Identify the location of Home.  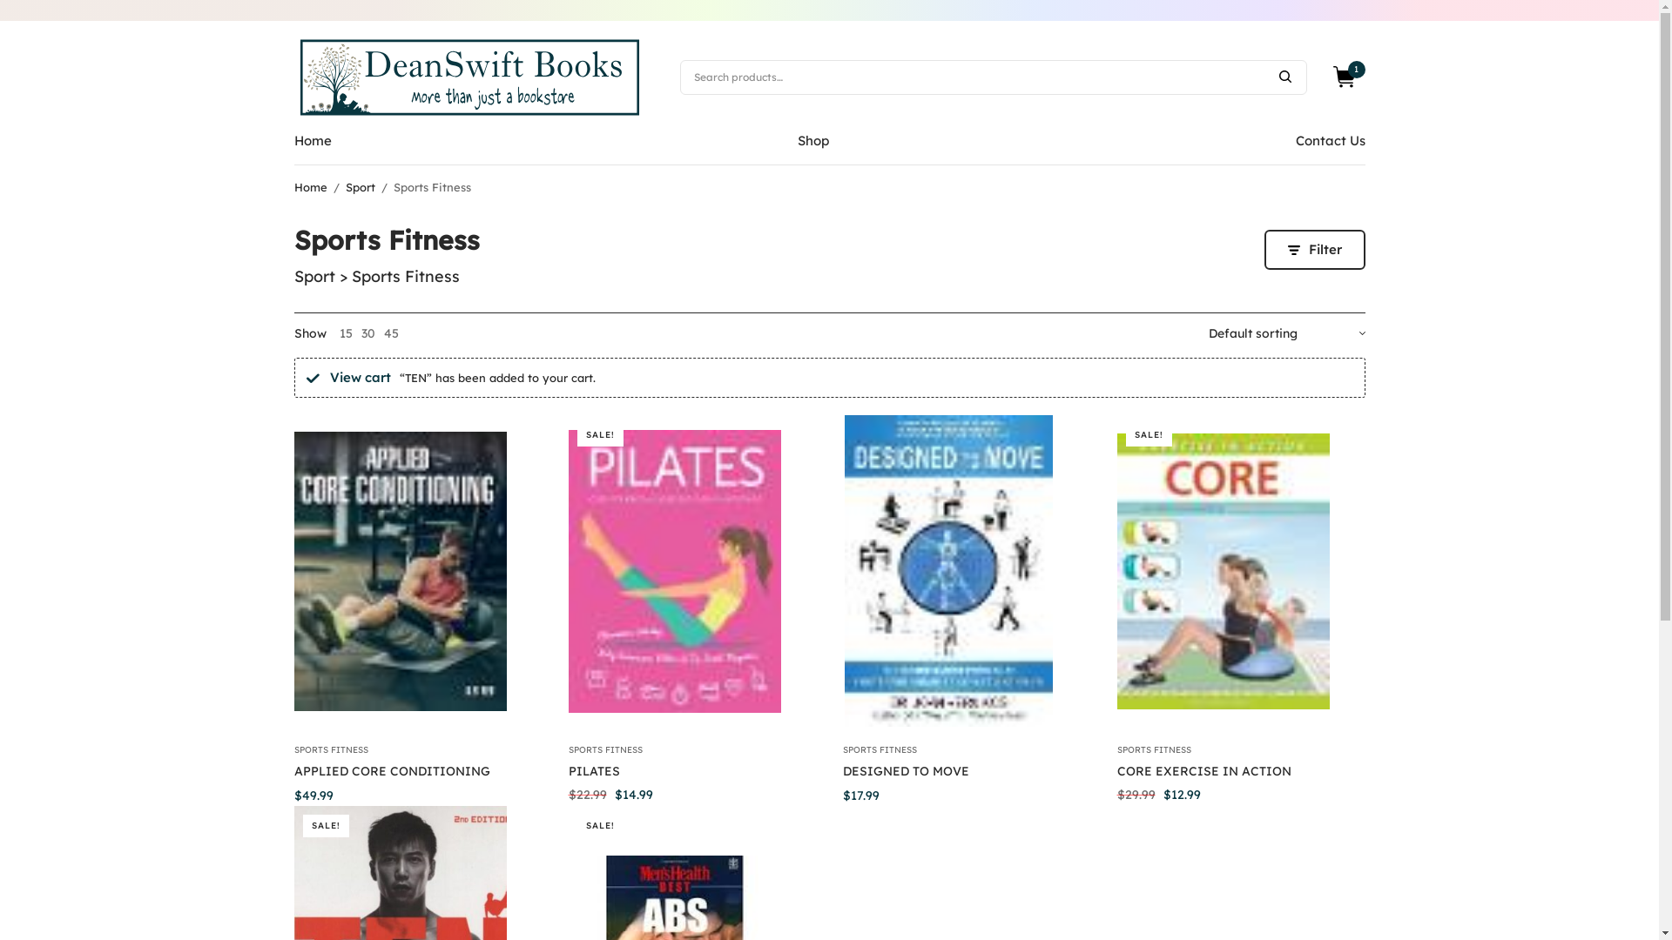
(313, 141).